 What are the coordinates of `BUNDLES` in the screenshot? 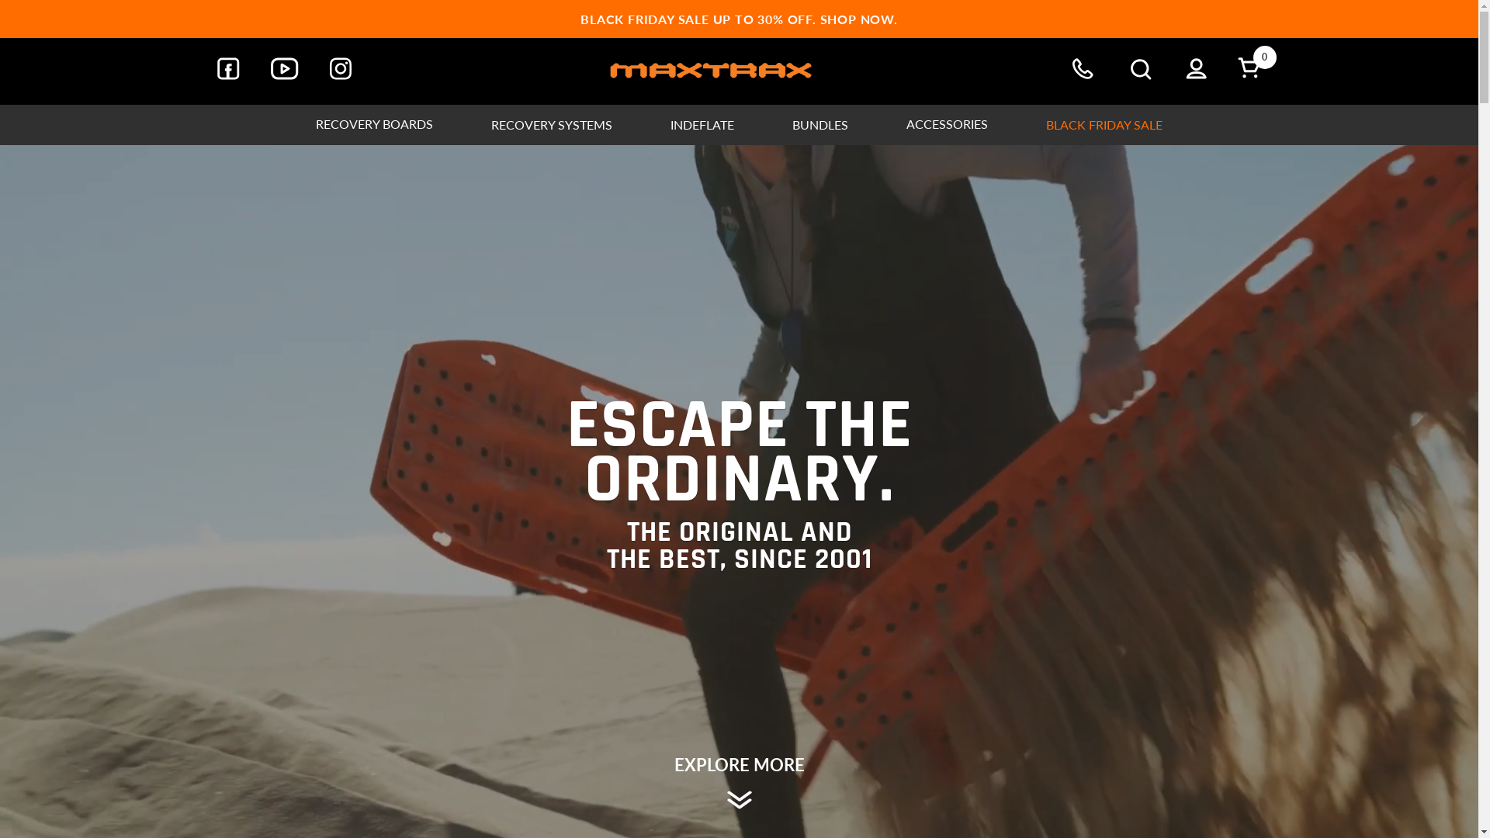 It's located at (820, 125).